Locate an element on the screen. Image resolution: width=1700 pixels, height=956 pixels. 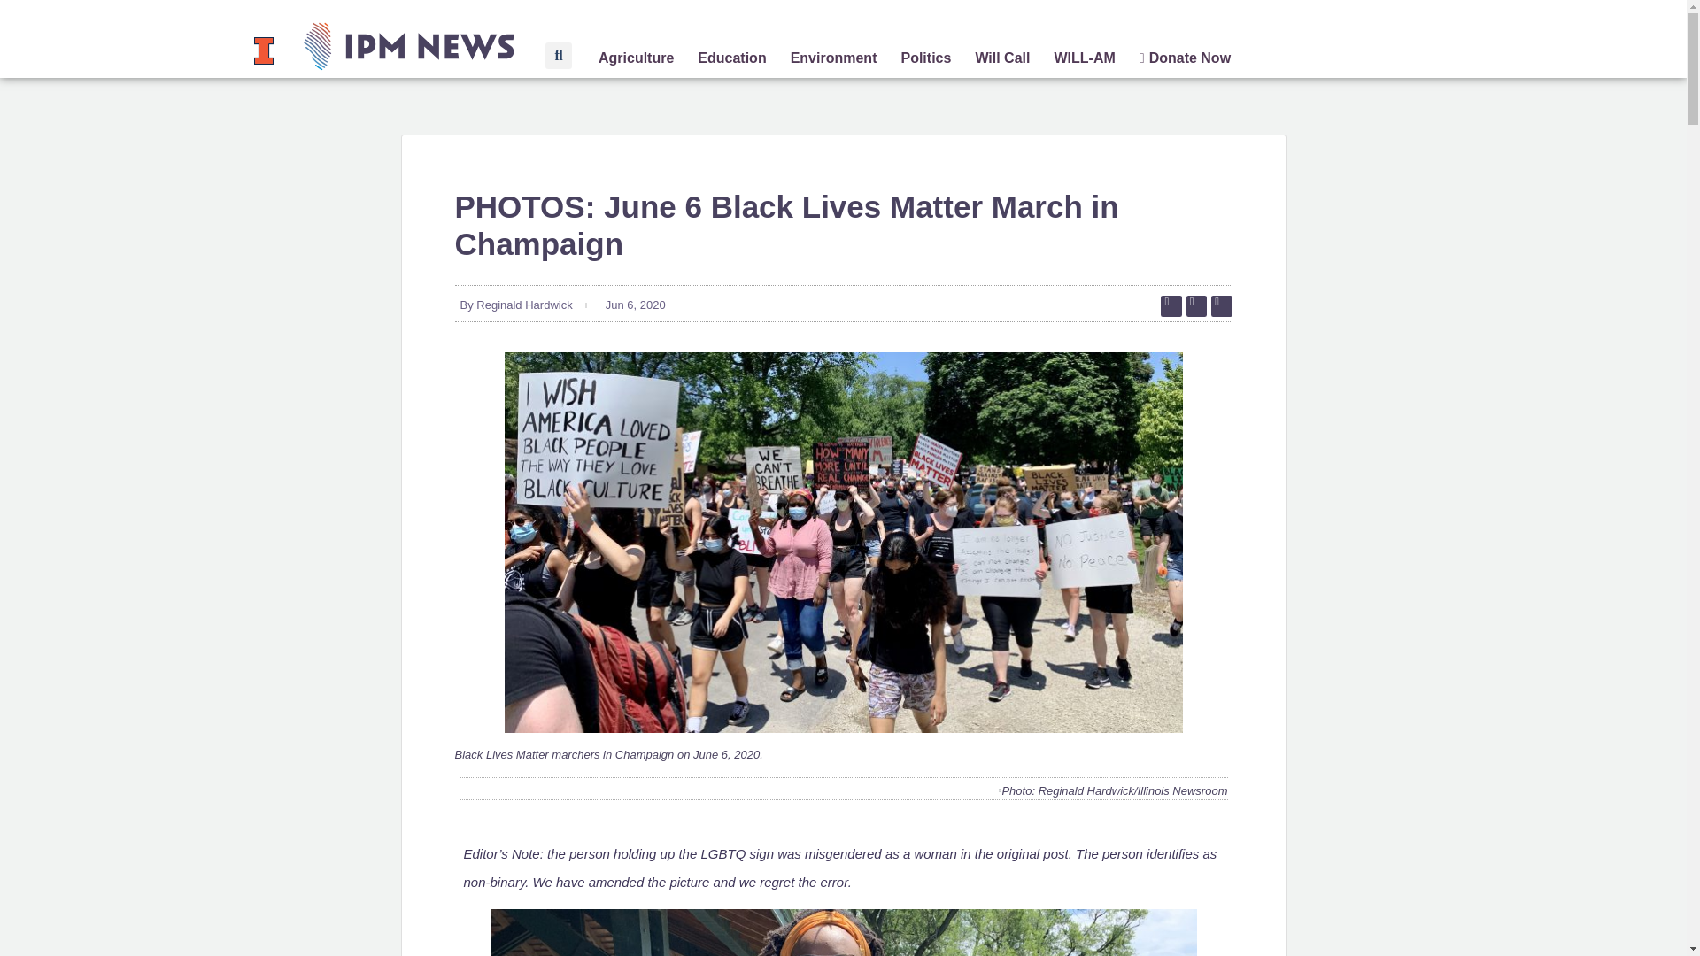
Politics is located at coordinates (925, 58).